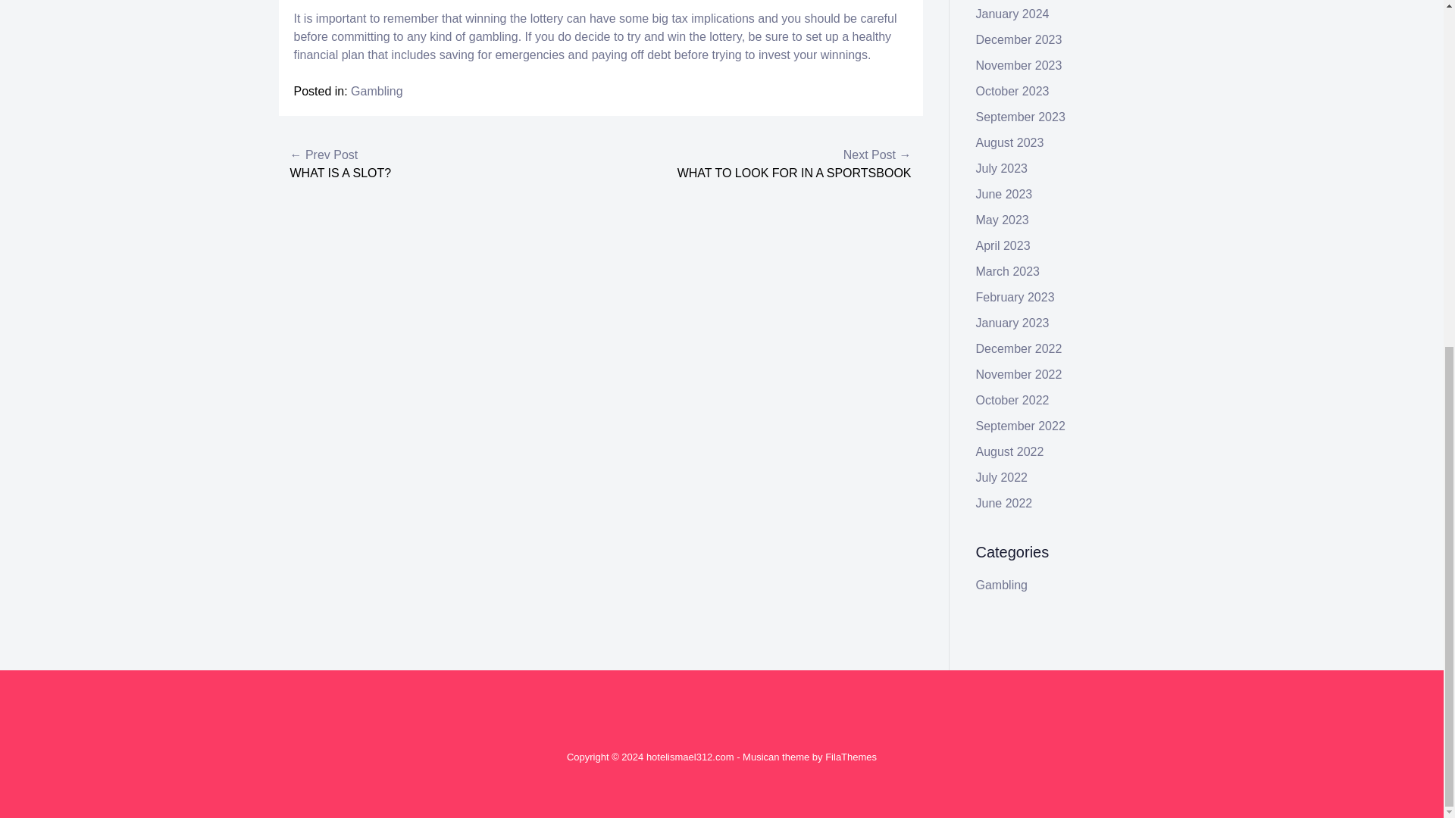 The width and height of the screenshot is (1455, 818). I want to click on April 2023, so click(1003, 245).